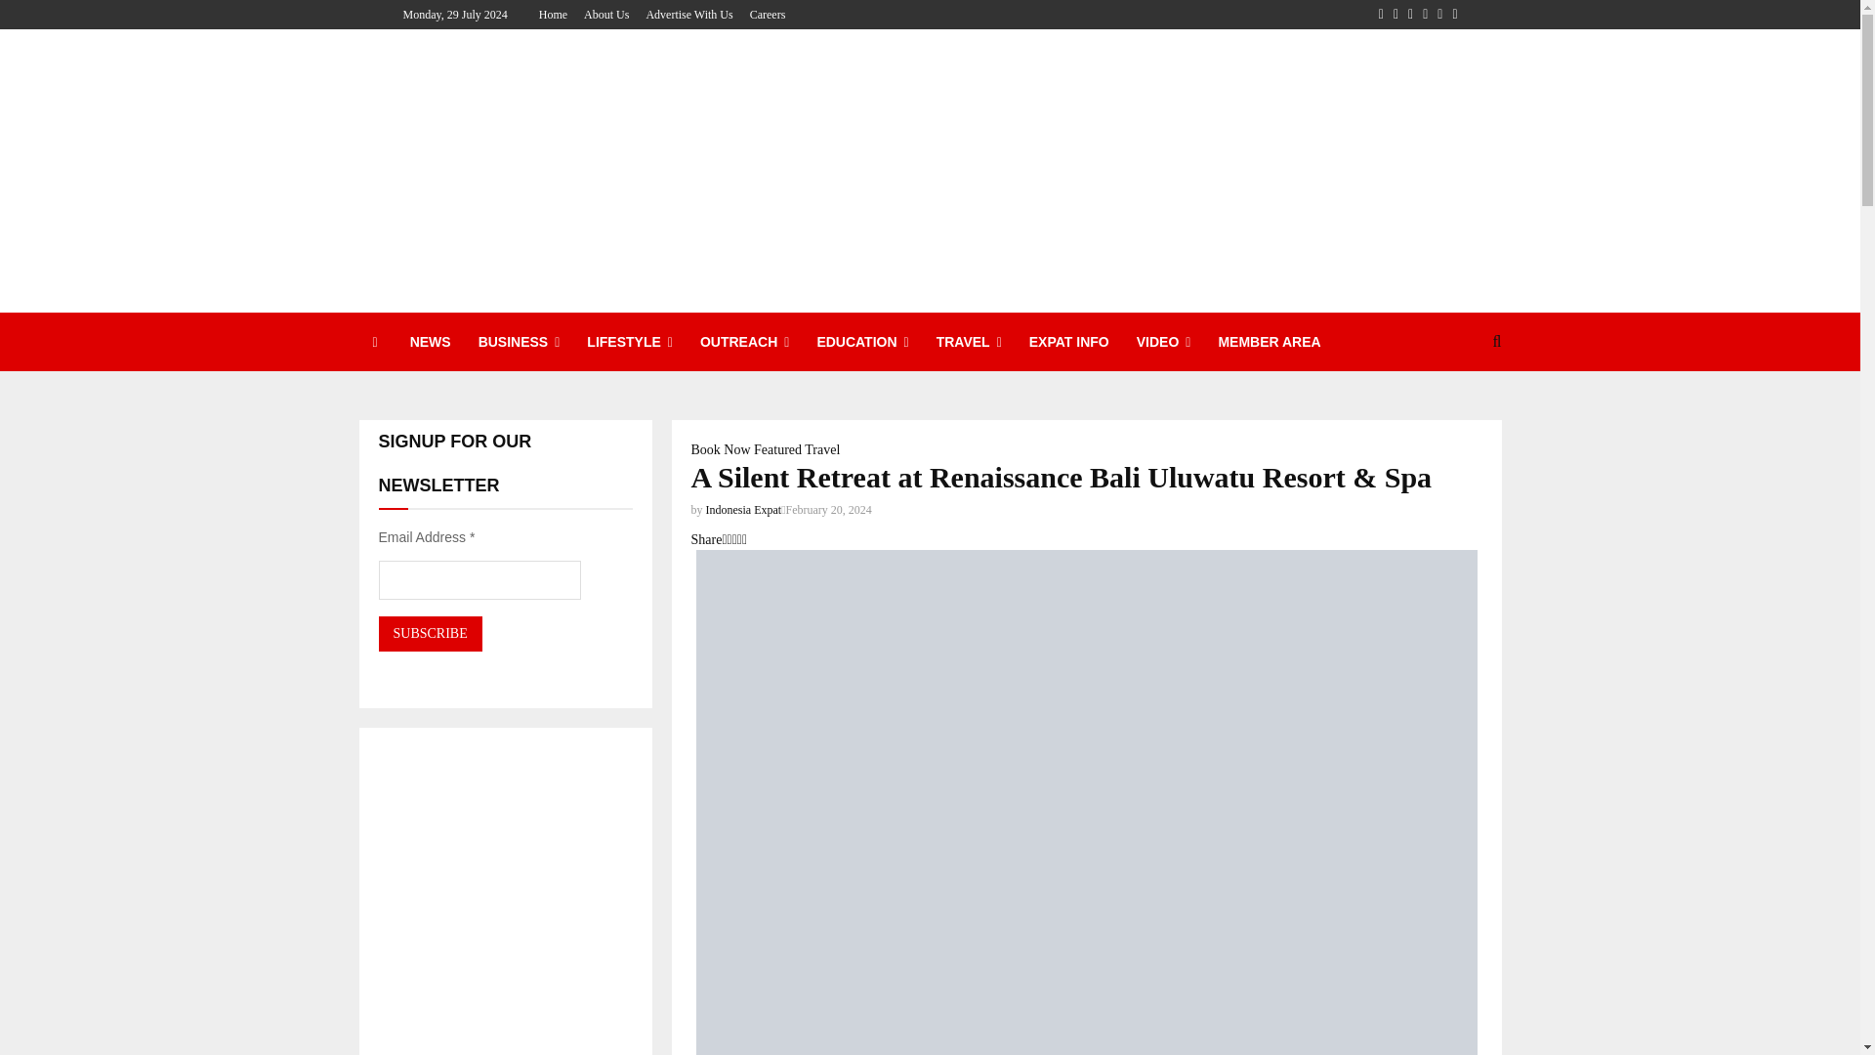 The width and height of the screenshot is (1875, 1055). Describe the element at coordinates (1381, 15) in the screenshot. I see `Facebook` at that location.